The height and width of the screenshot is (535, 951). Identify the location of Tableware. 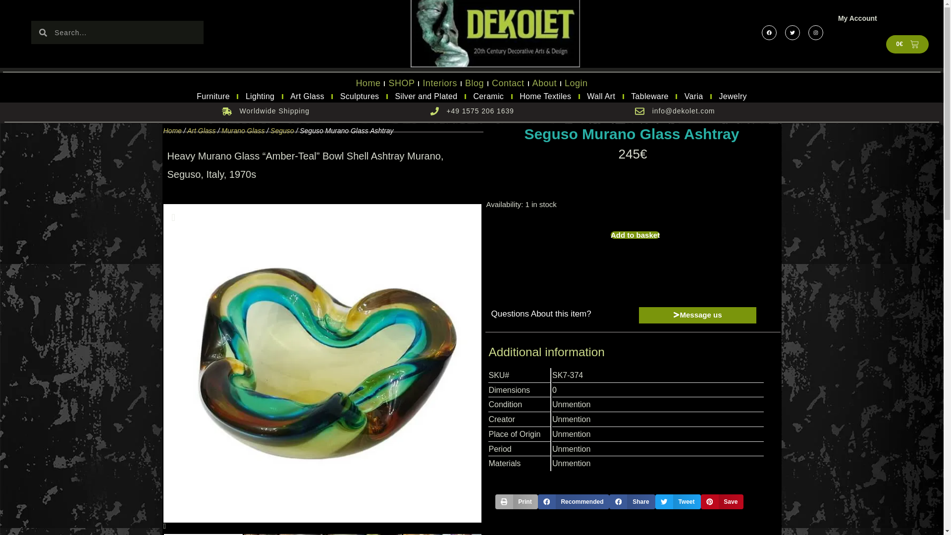
(649, 96).